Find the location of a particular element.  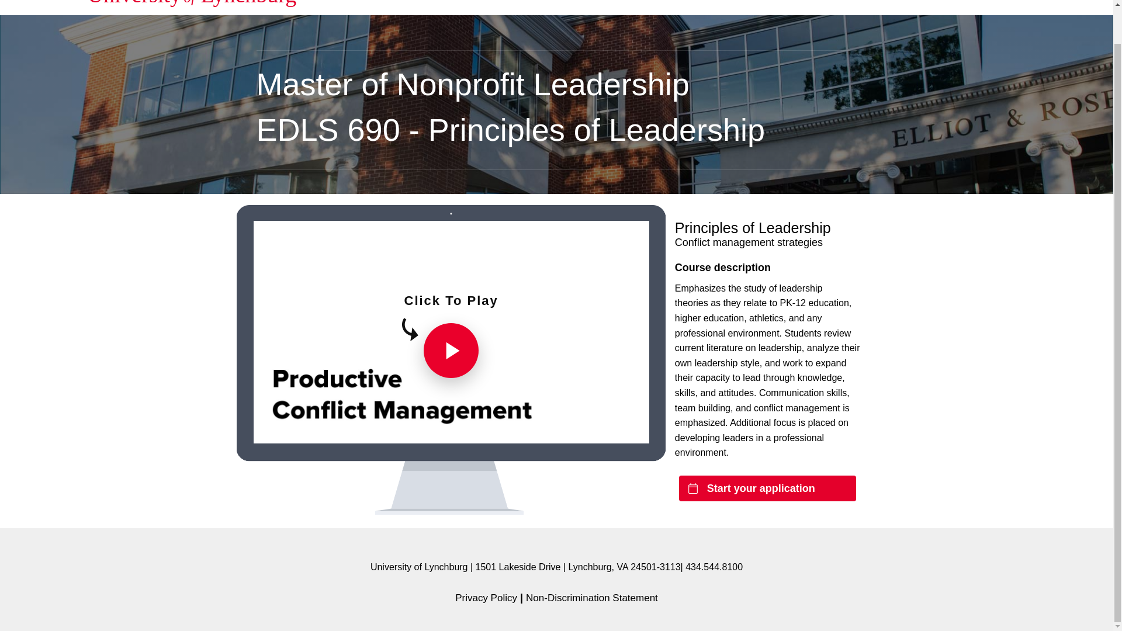

Start your application is located at coordinates (767, 488).